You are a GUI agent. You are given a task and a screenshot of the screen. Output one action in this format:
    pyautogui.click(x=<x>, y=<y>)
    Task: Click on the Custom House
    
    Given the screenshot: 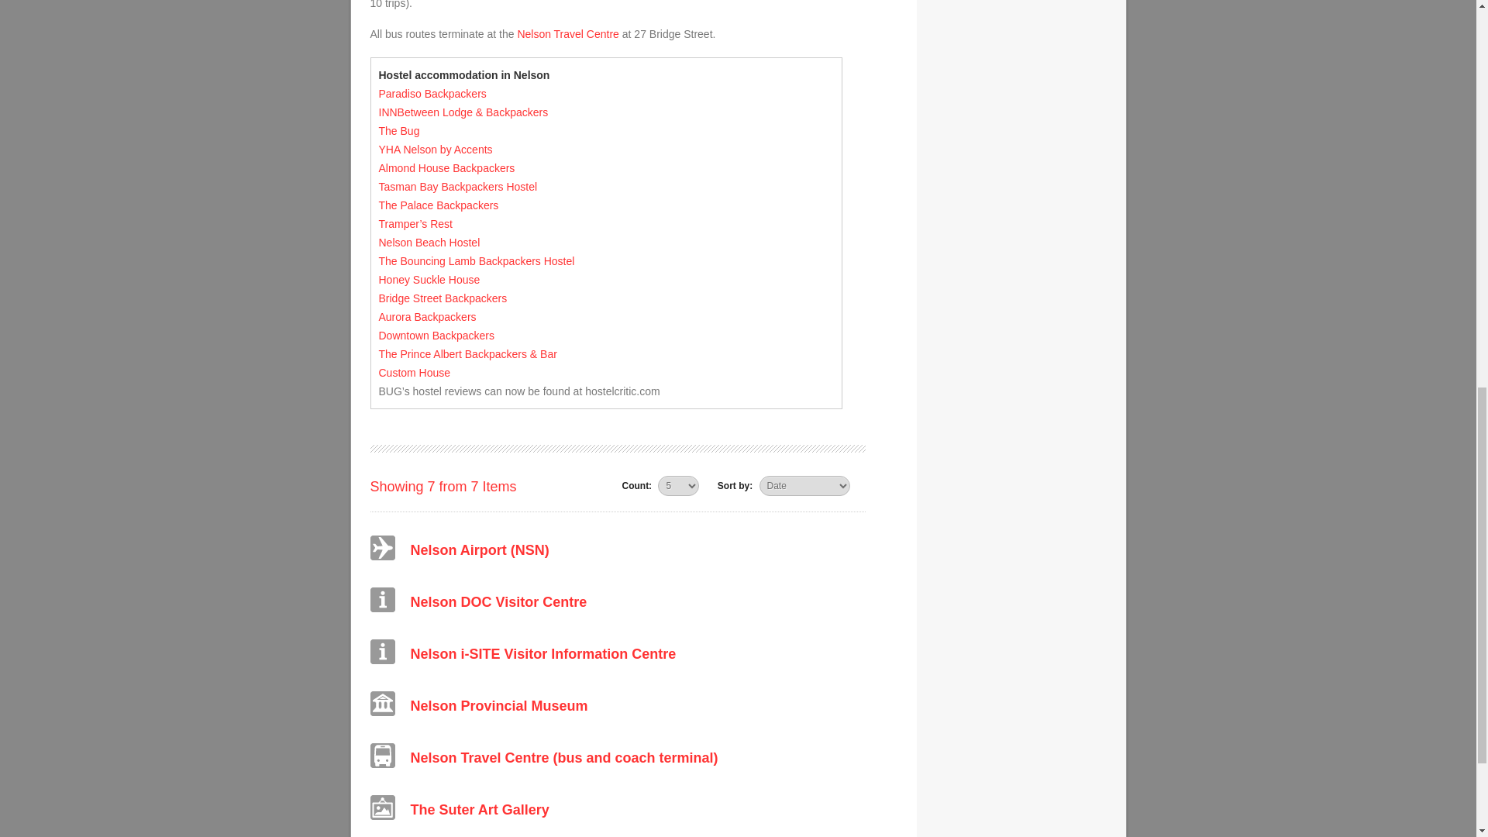 What is the action you would take?
    pyautogui.click(x=414, y=373)
    